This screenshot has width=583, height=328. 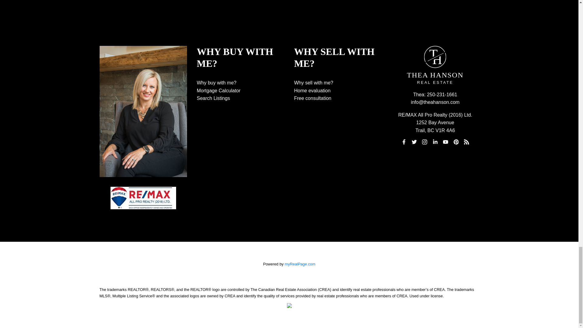 I want to click on Blog, so click(x=466, y=142).